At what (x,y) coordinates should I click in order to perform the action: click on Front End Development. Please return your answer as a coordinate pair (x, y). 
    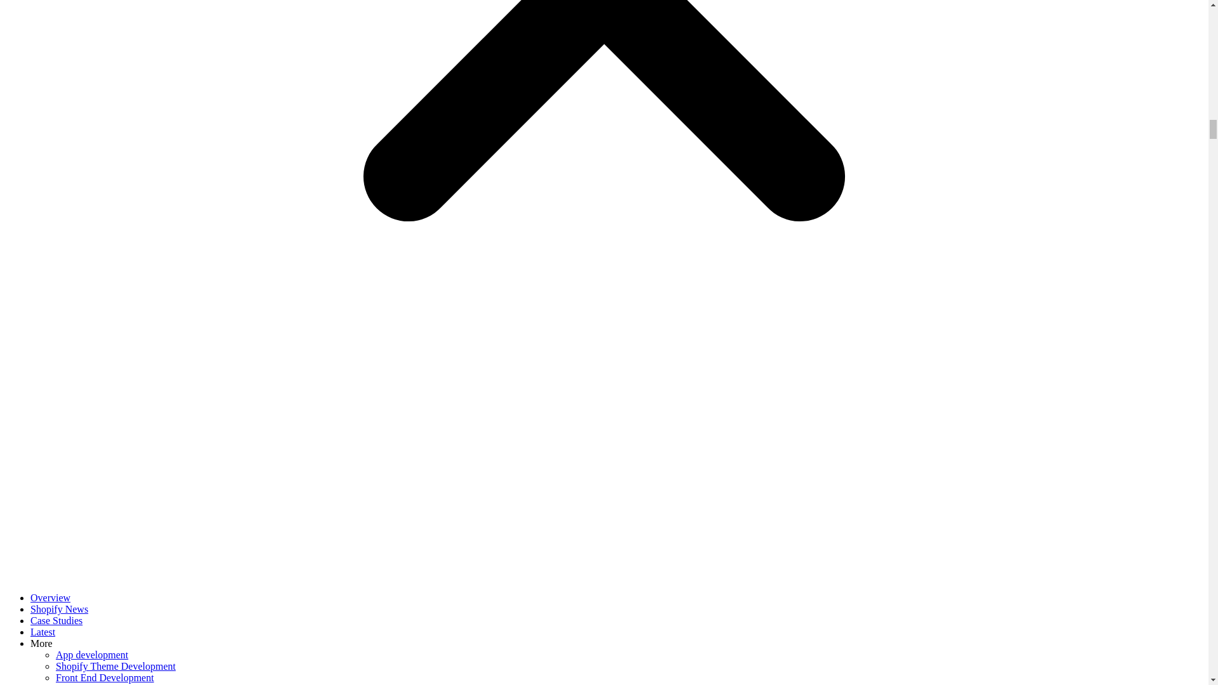
    Looking at the image, I should click on (105, 677).